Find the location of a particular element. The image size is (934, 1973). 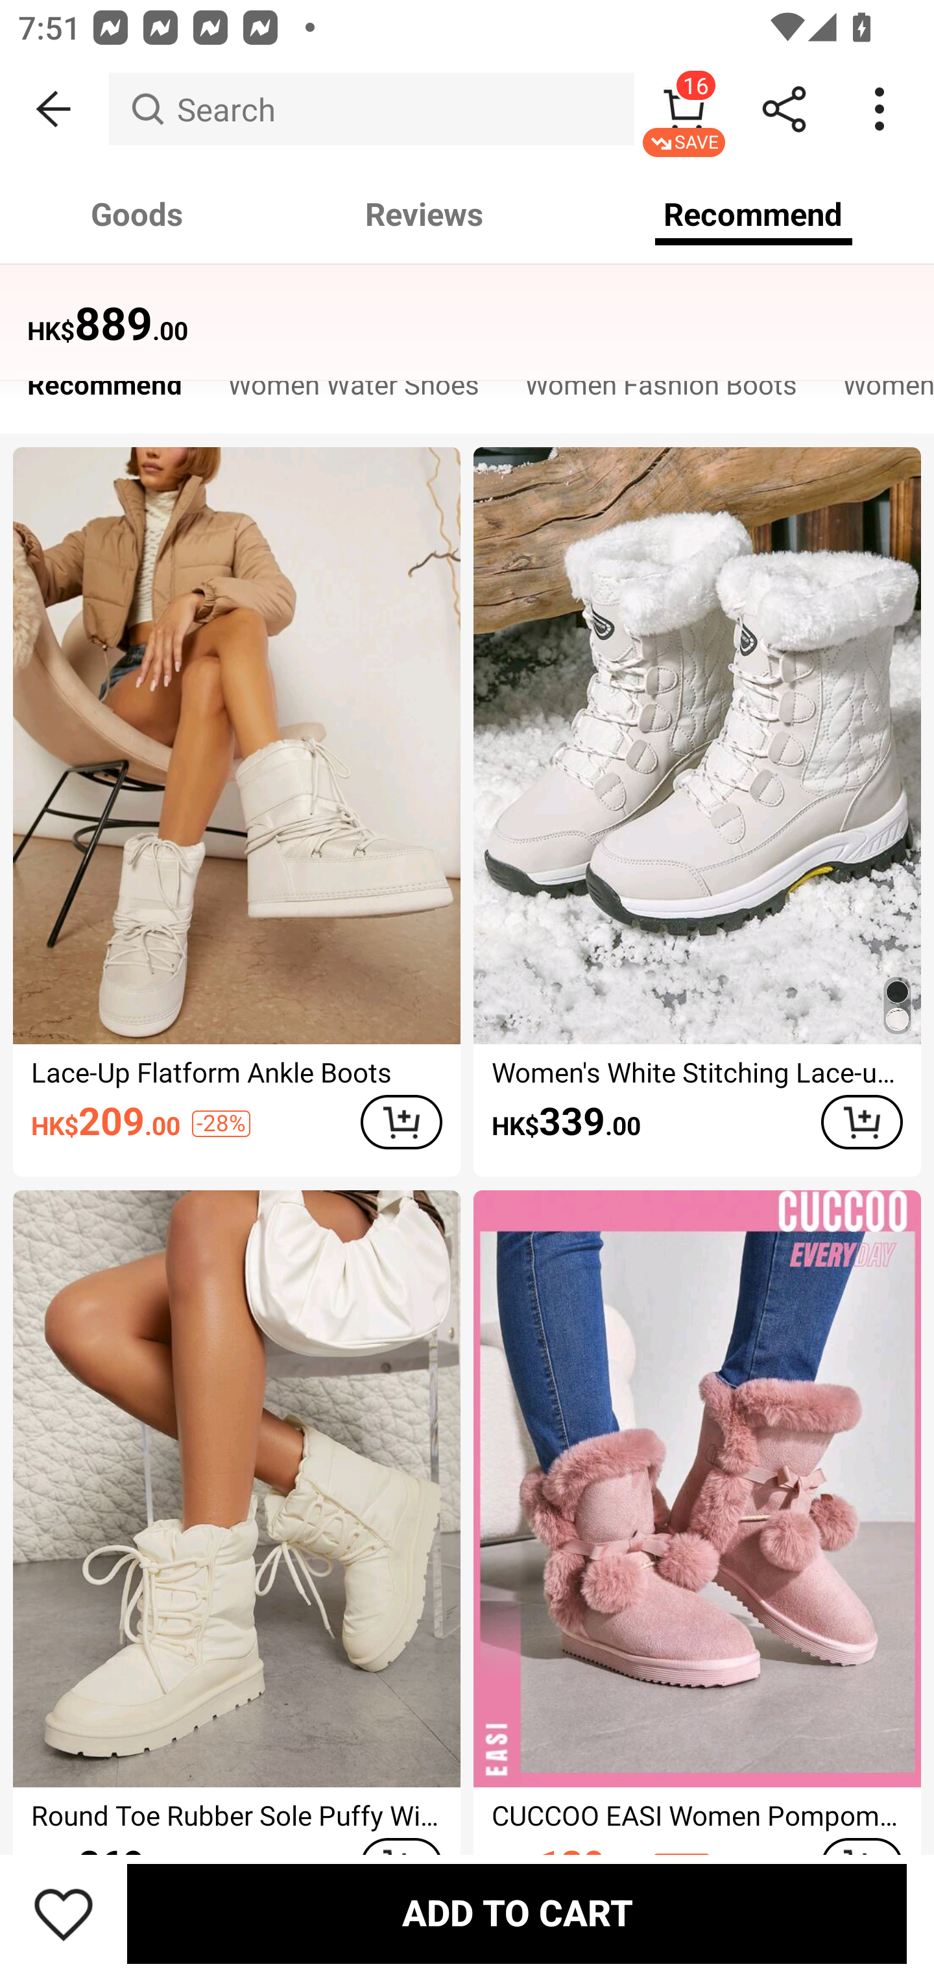

Save is located at coordinates (64, 1913).